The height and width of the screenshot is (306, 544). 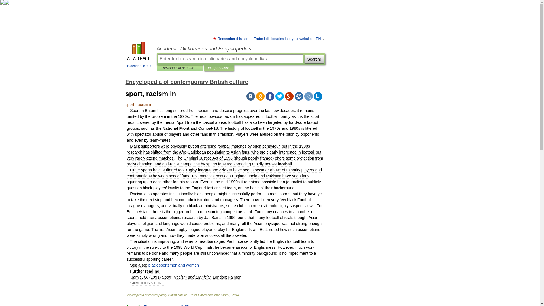 What do you see at coordinates (180, 68) in the screenshot?
I see `Encyclopedia of contemporary British culture` at bounding box center [180, 68].